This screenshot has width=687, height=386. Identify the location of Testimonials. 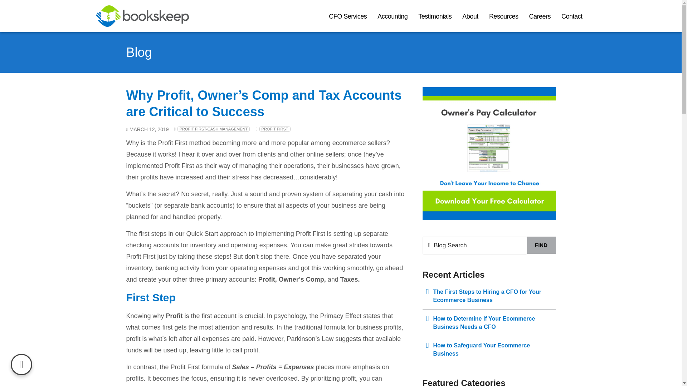
(434, 16).